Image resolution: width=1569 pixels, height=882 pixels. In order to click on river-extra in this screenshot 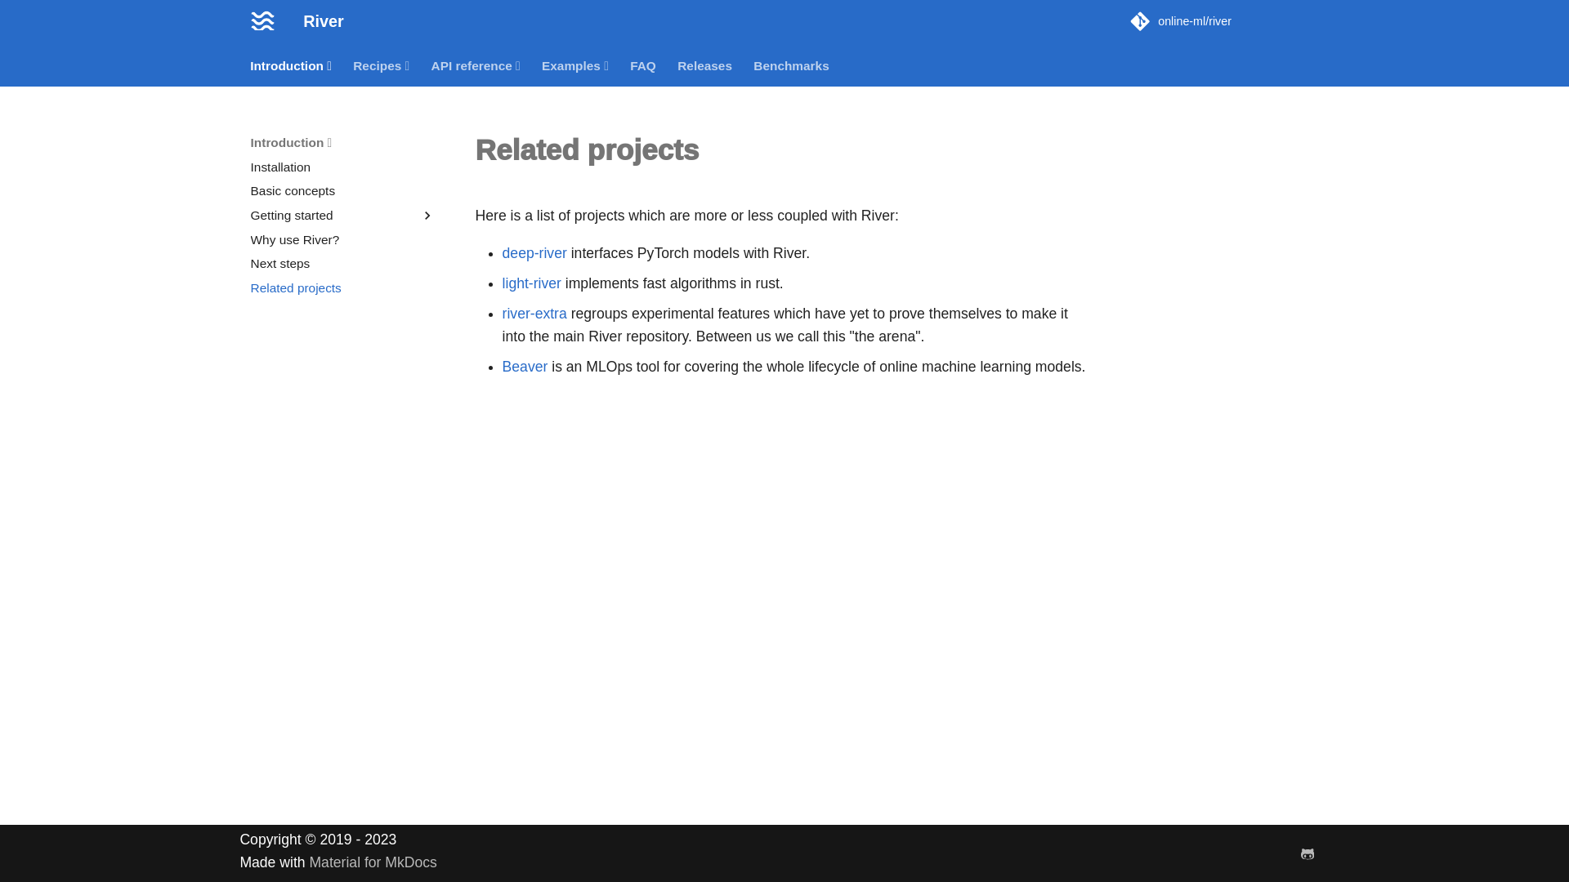, I will do `click(534, 314)`.